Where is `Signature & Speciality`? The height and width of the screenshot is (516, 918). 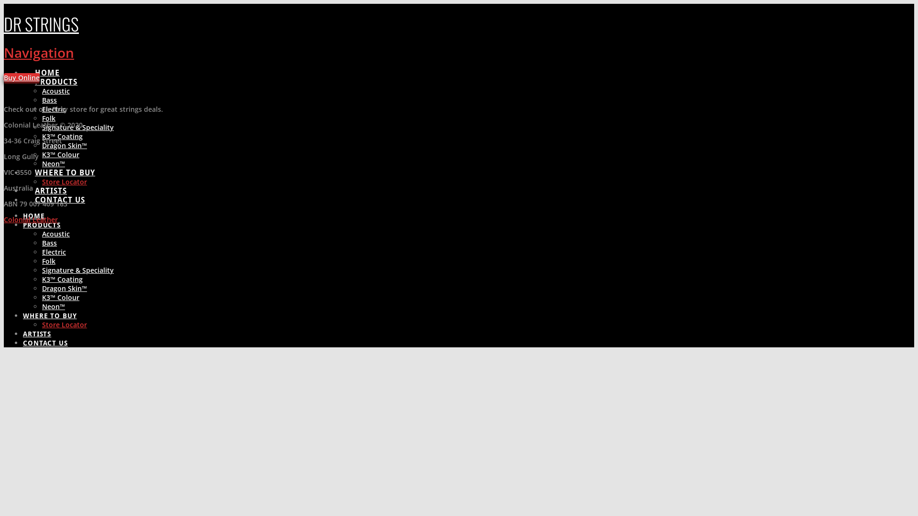 Signature & Speciality is located at coordinates (78, 270).